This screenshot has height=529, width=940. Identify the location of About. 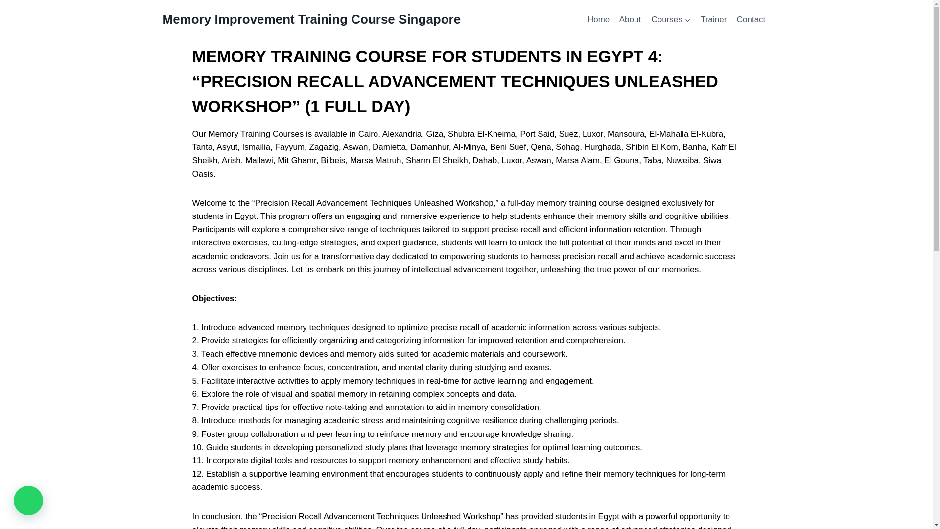
(631, 20).